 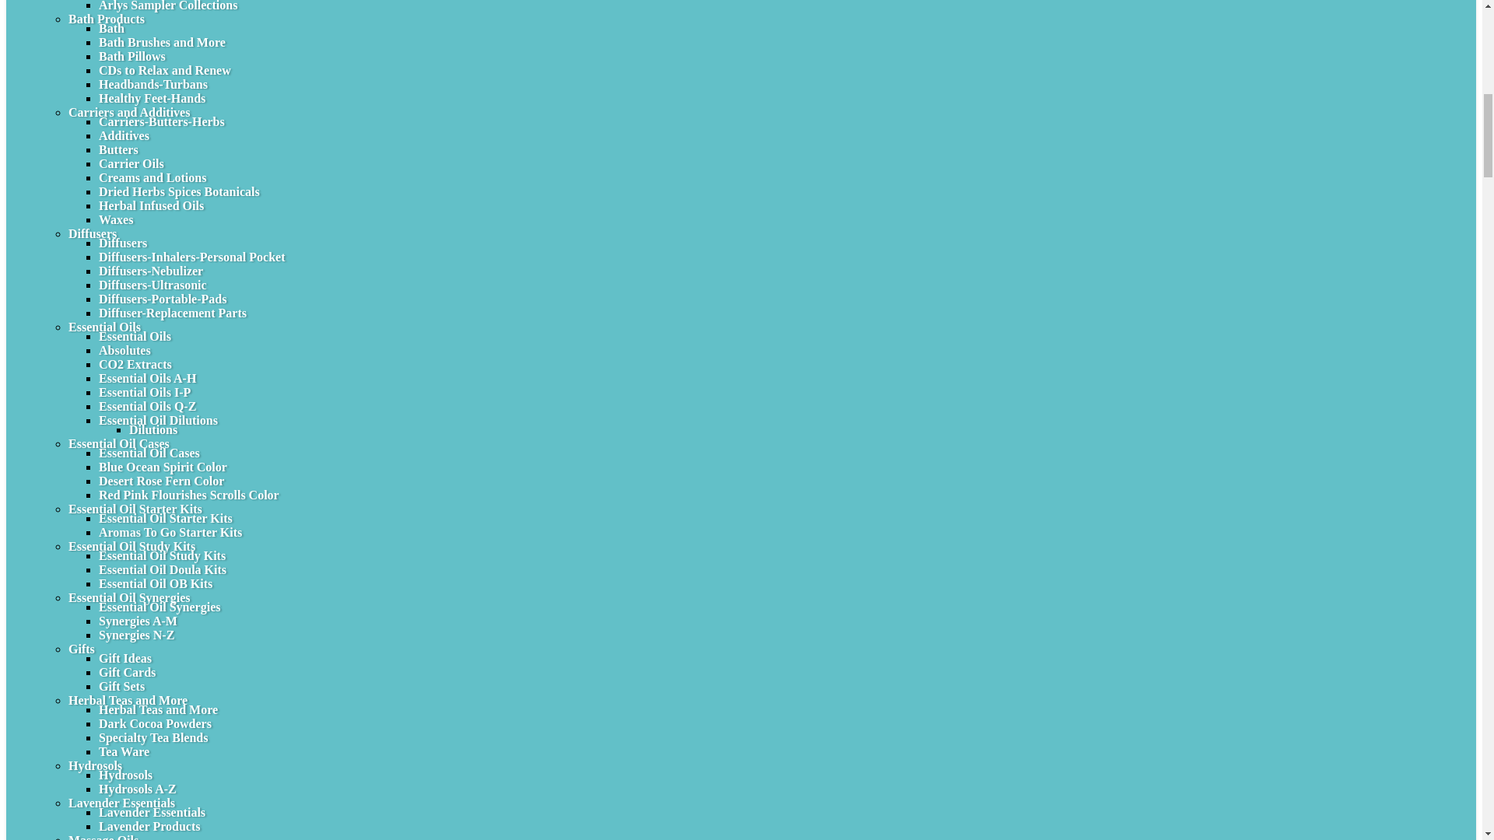 What do you see at coordinates (168, 6) in the screenshot?
I see `Arlys Sampler Collections` at bounding box center [168, 6].